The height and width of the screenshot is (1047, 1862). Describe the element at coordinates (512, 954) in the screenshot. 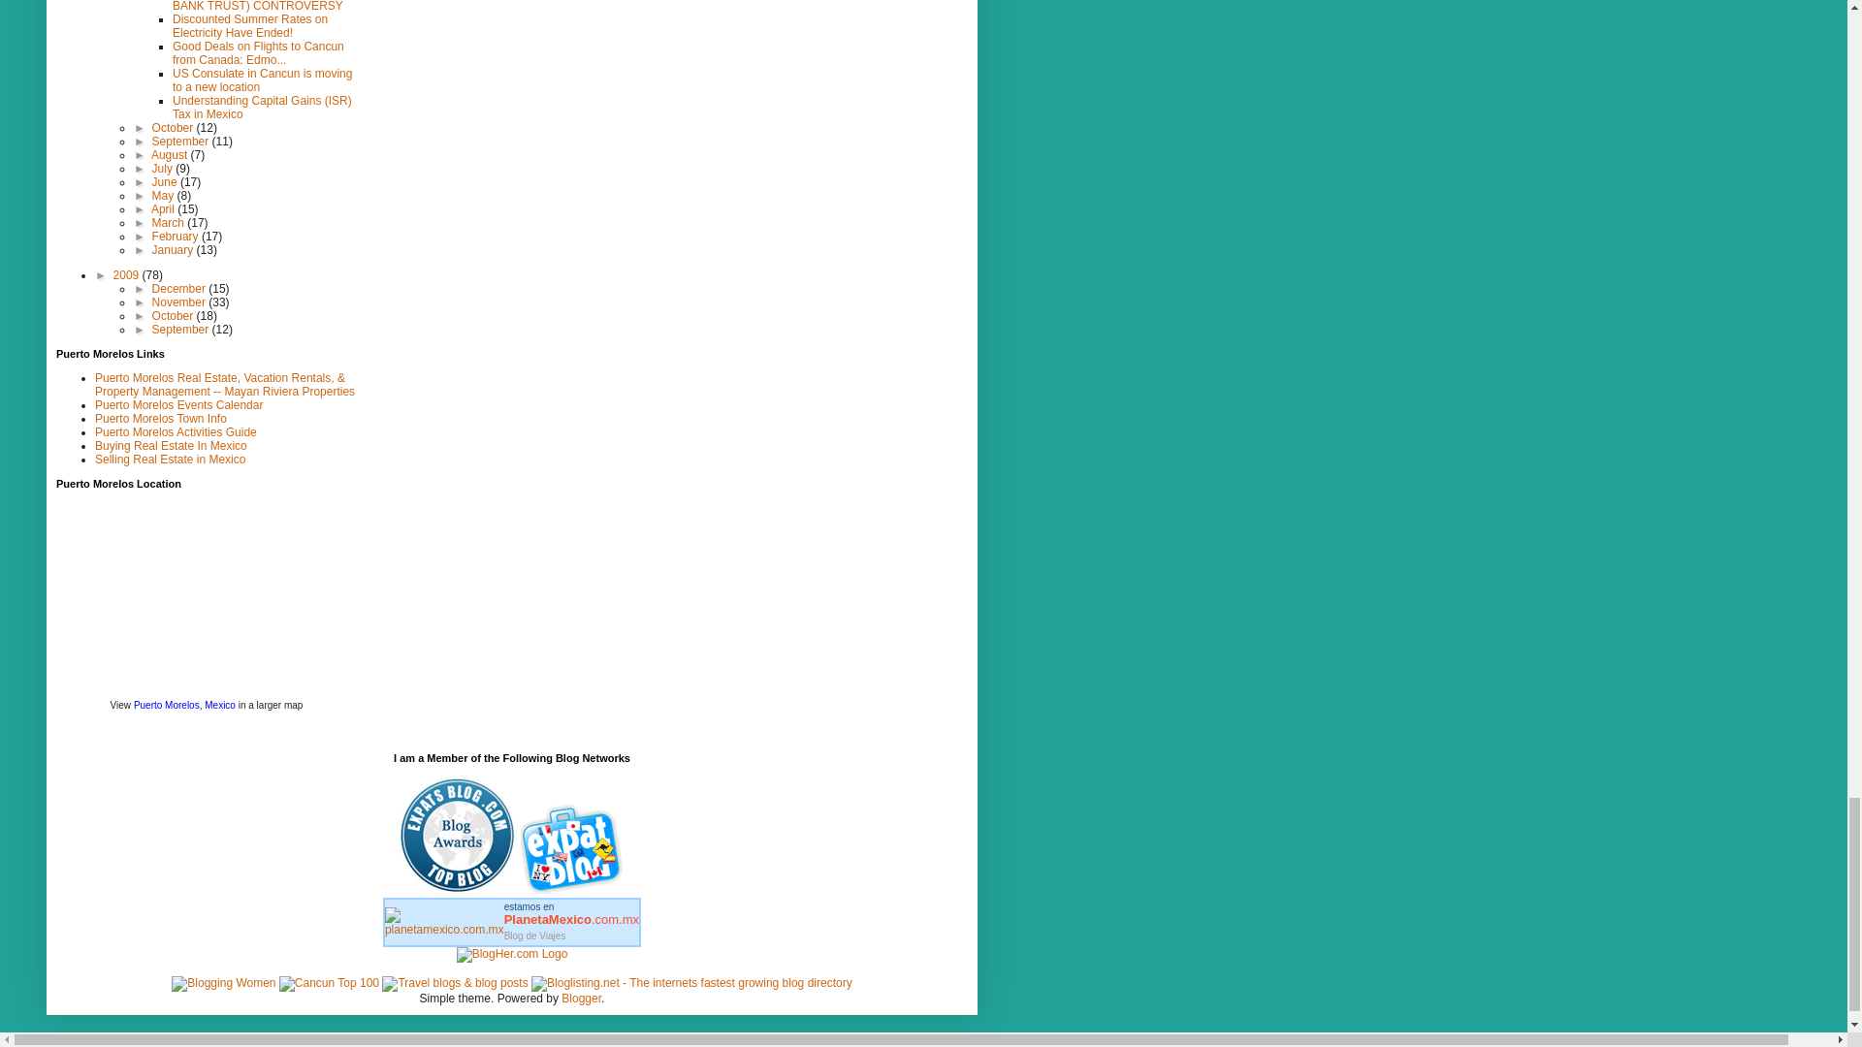

I see `BlogHer.com` at that location.